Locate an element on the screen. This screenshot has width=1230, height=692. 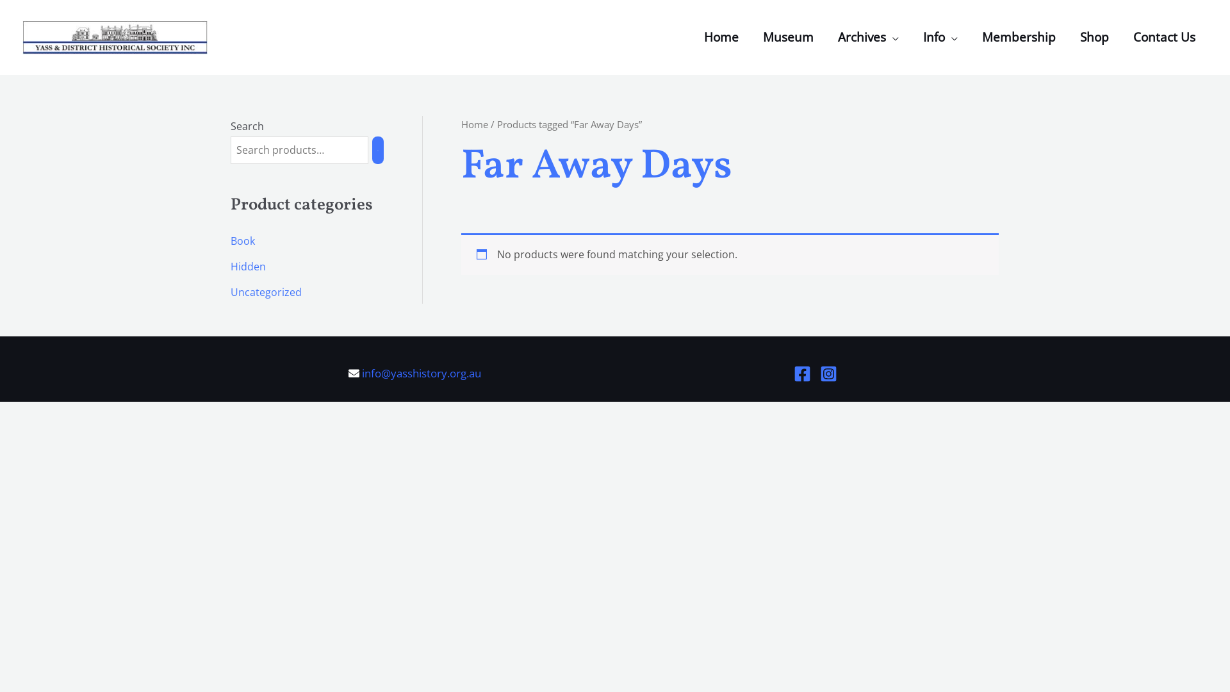
Membership is located at coordinates (1019, 37).